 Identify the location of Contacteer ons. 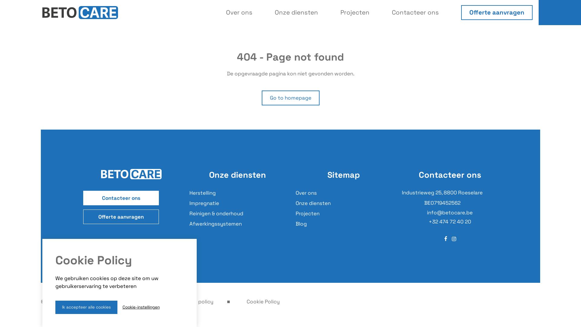
(415, 12).